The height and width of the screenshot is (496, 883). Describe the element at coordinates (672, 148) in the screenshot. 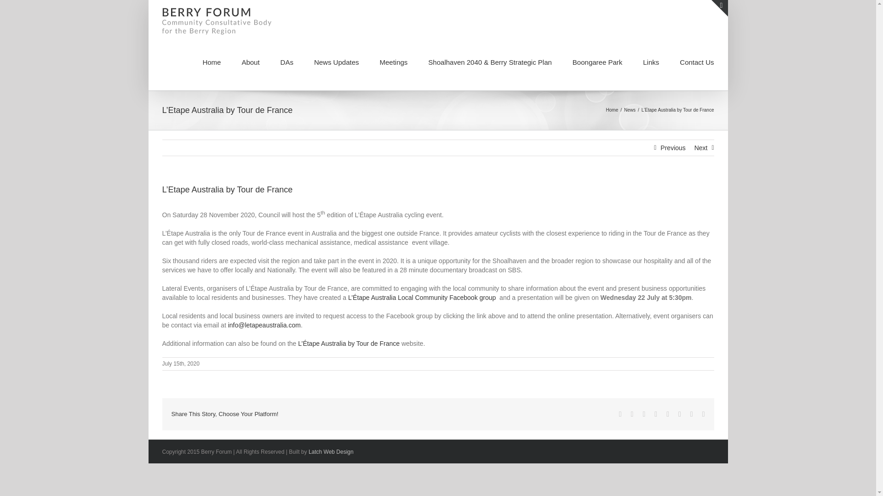

I see `Previous` at that location.